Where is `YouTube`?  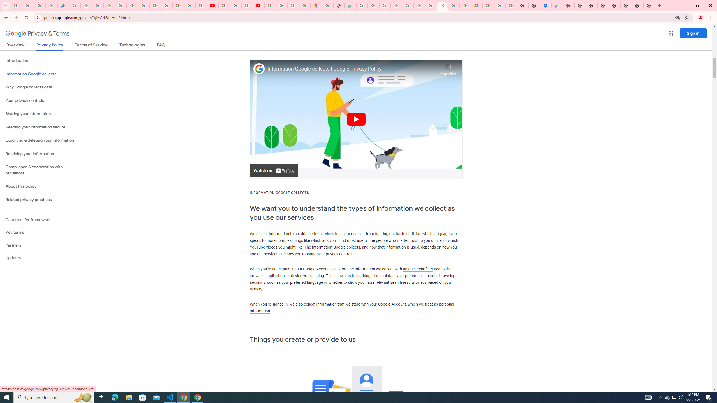 YouTube is located at coordinates (212, 6).